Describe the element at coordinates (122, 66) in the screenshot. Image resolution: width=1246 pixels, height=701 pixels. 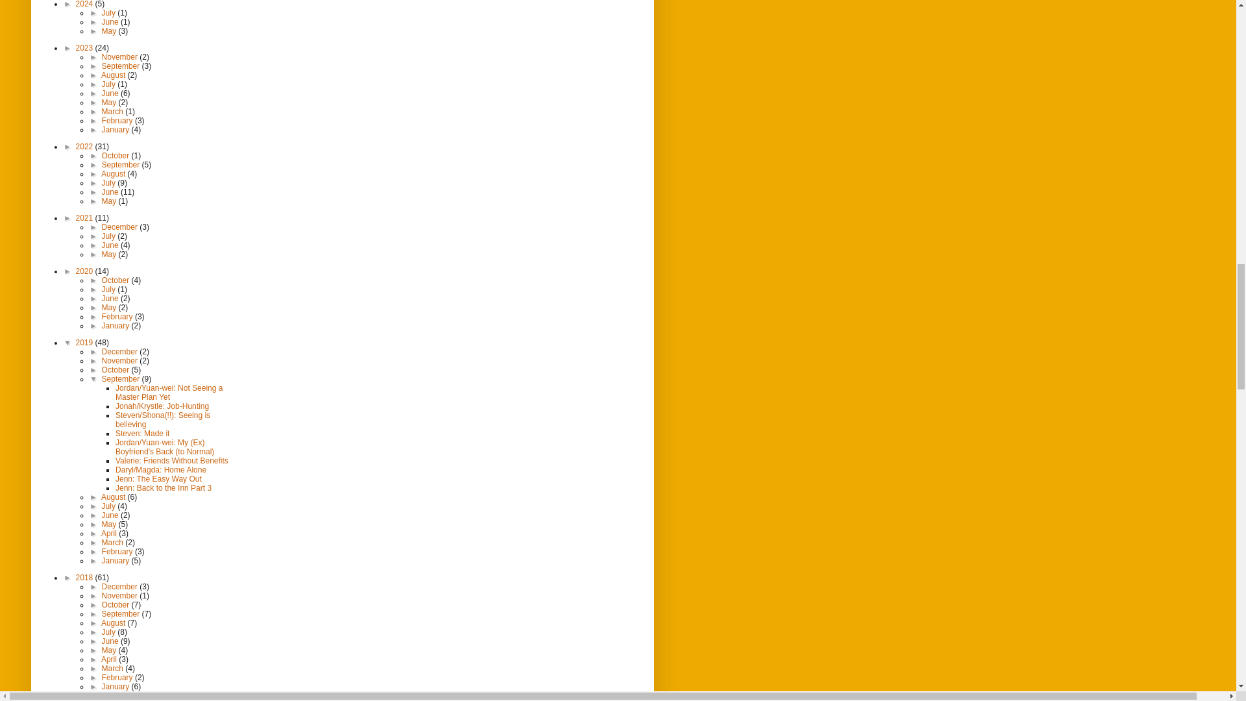
I see `September` at that location.